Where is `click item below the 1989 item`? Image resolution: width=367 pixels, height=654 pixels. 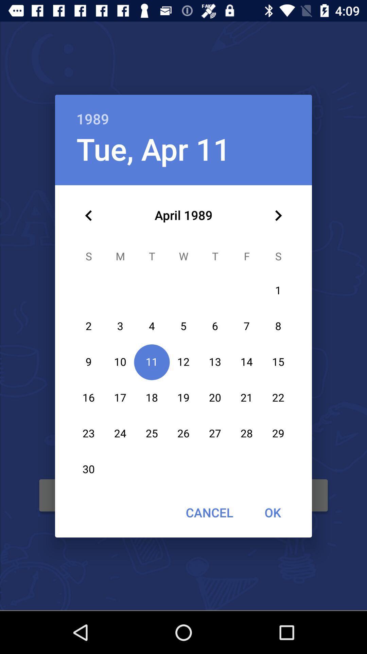
click item below the 1989 item is located at coordinates (153, 149).